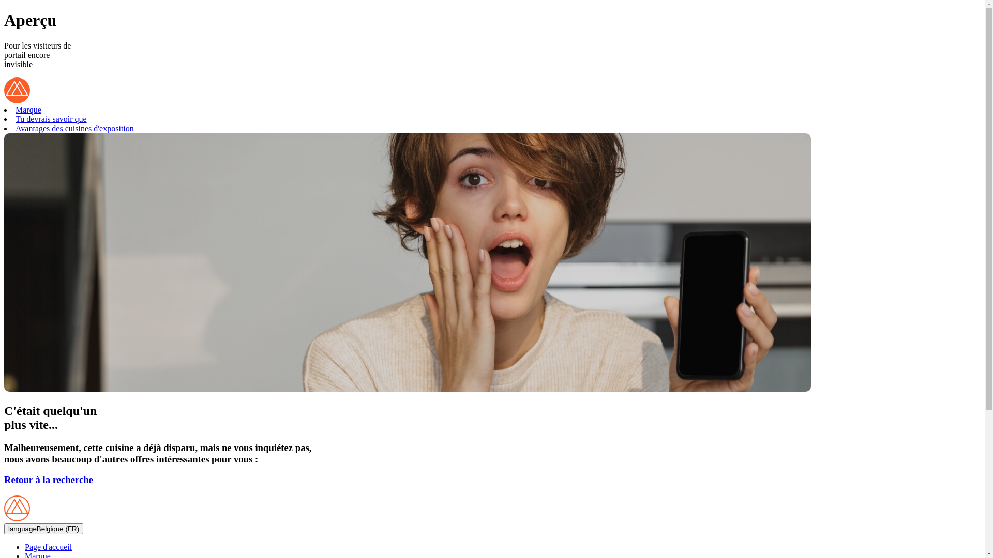 This screenshot has width=993, height=558. Describe the element at coordinates (74, 128) in the screenshot. I see `Avantages des cuisines d'exposition` at that location.